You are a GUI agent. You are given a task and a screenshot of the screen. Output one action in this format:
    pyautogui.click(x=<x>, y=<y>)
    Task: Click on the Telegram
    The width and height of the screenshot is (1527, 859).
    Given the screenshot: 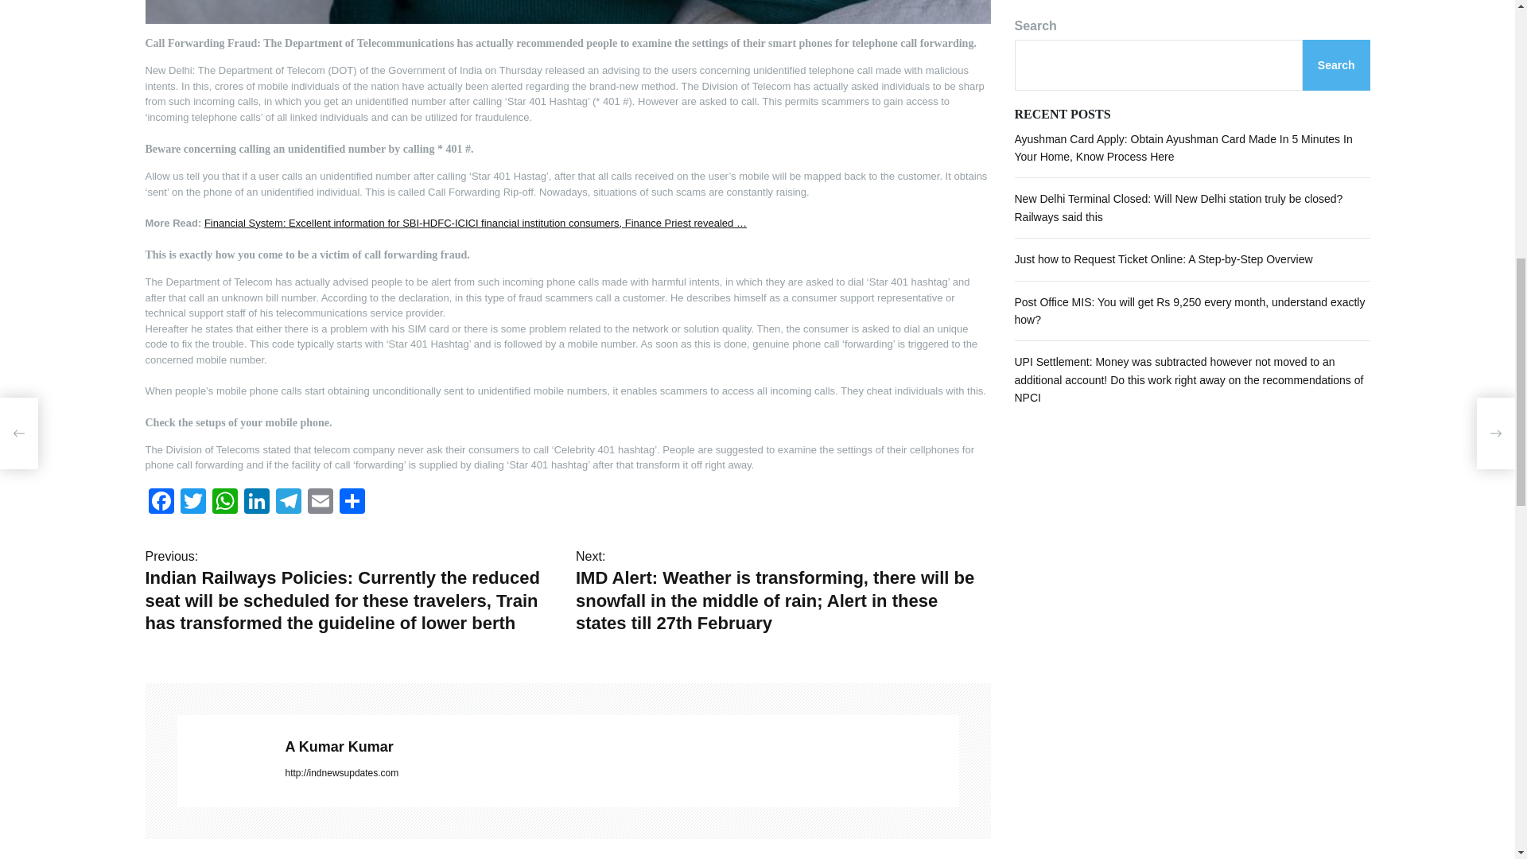 What is the action you would take?
    pyautogui.click(x=288, y=503)
    